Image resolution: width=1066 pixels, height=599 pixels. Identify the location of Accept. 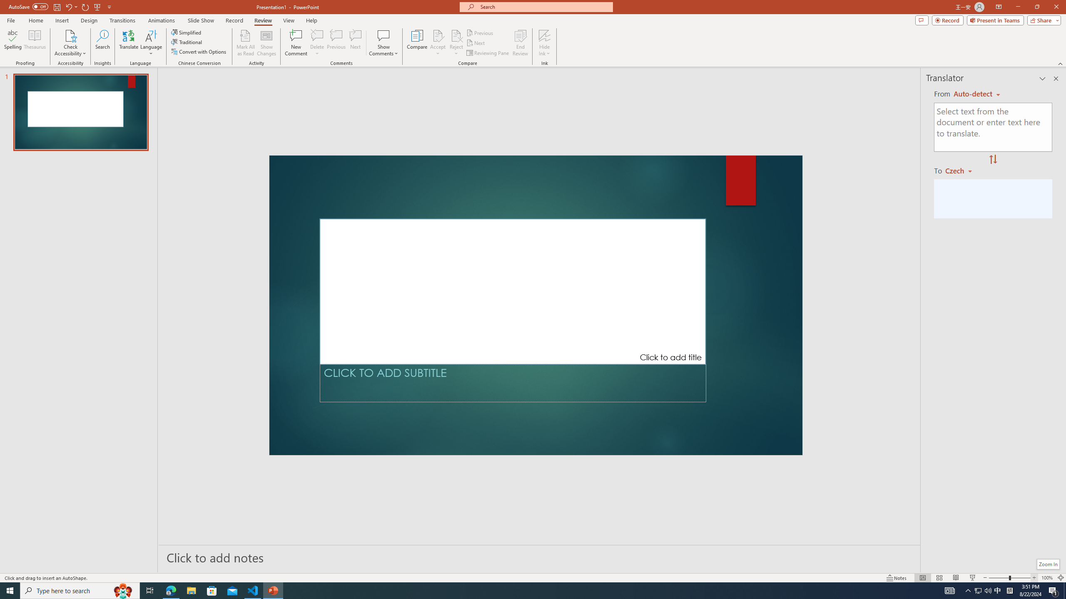
(438, 43).